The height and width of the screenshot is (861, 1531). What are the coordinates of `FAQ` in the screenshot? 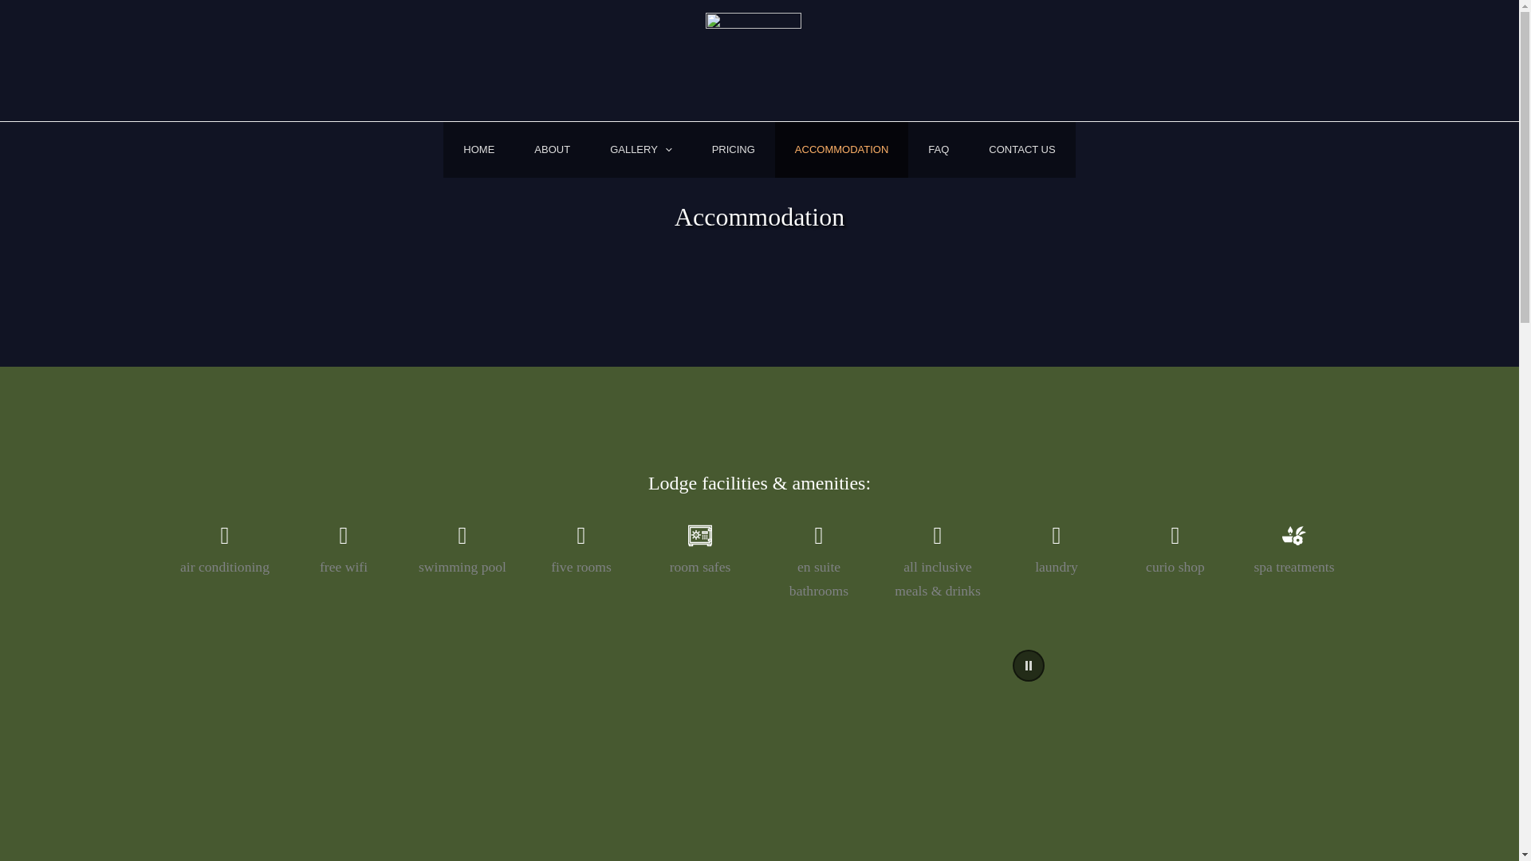 It's located at (938, 150).